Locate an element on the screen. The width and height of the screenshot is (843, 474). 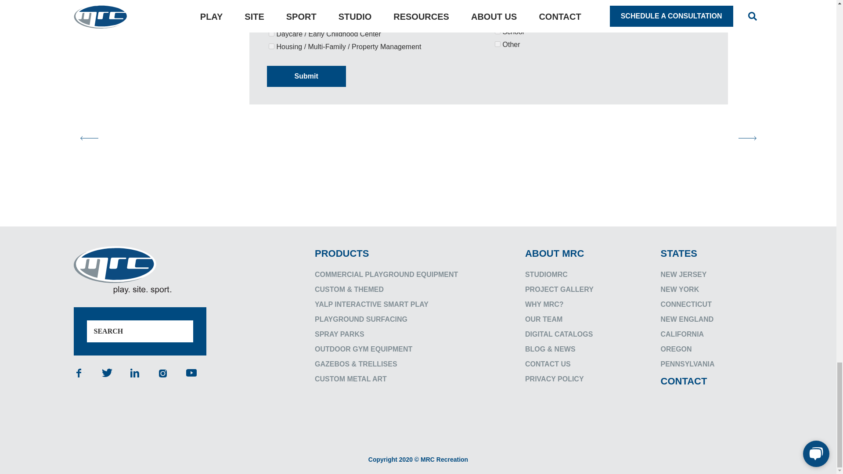
Contractor is located at coordinates (271, 21).